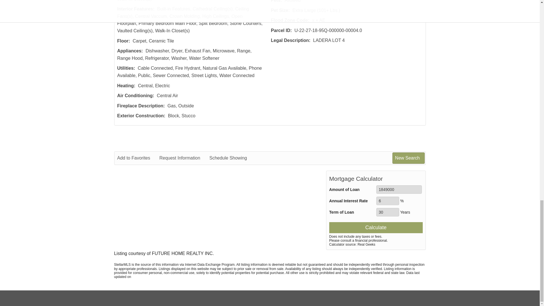 The image size is (544, 306). Describe the element at coordinates (388, 201) in the screenshot. I see `6` at that location.